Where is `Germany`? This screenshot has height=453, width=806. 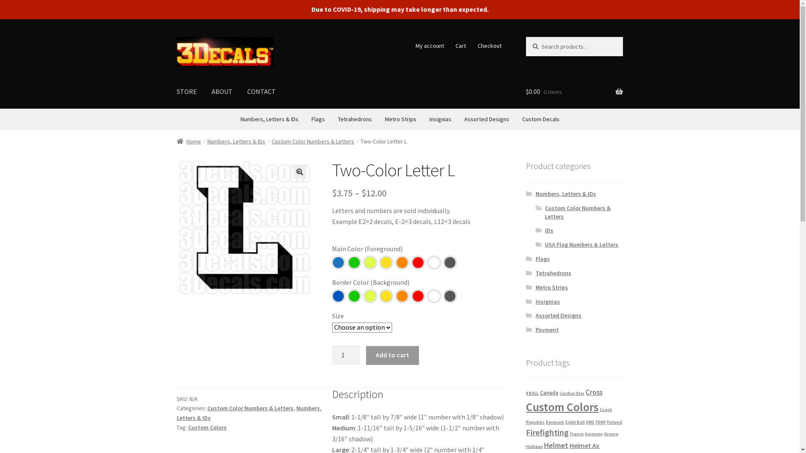 Germany is located at coordinates (594, 434).